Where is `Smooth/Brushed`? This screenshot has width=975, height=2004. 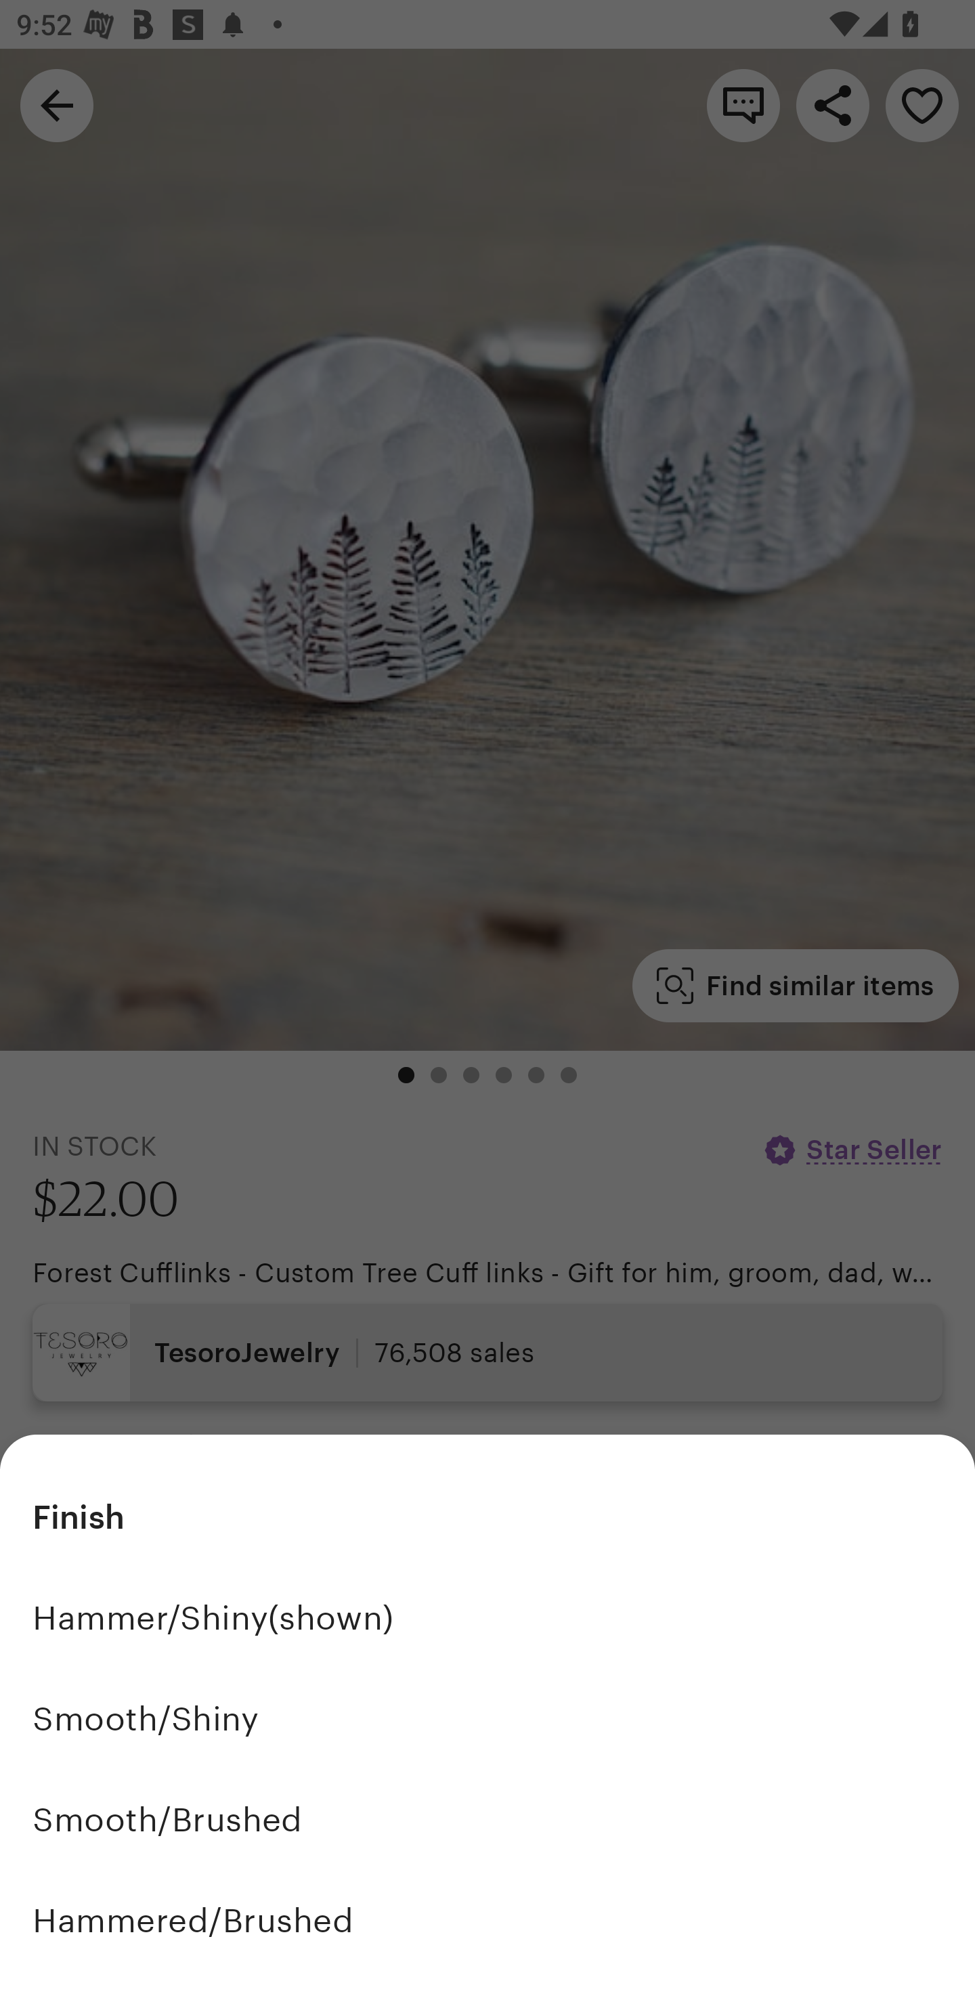 Smooth/Brushed is located at coordinates (487, 1819).